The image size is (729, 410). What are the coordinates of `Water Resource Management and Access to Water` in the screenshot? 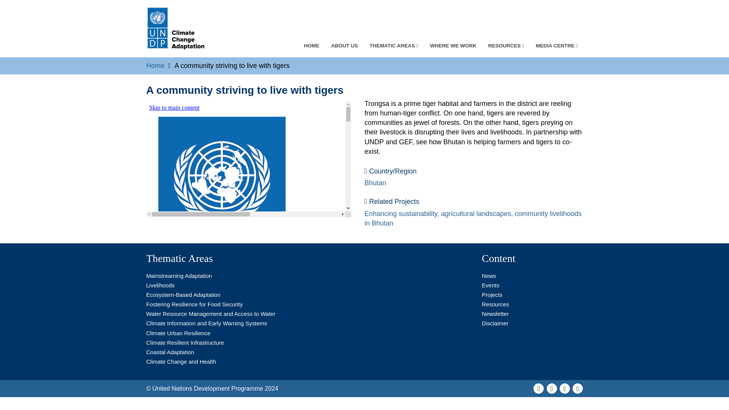 It's located at (211, 314).